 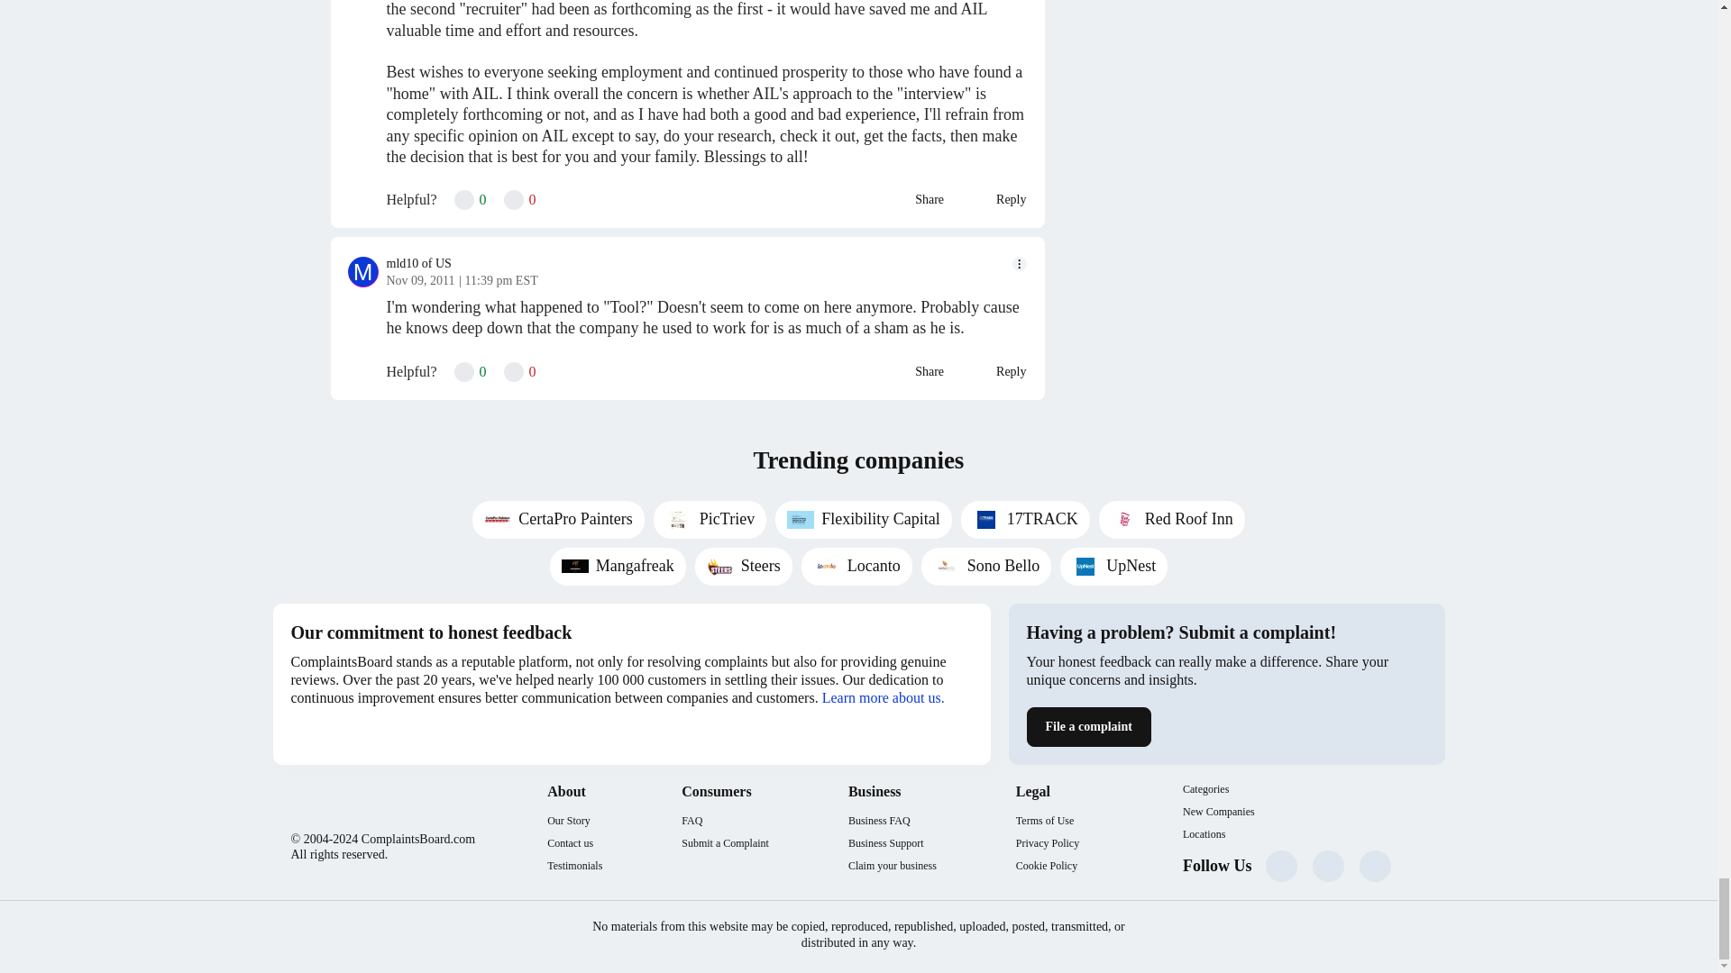 What do you see at coordinates (744, 567) in the screenshot?
I see `Steers reviews` at bounding box center [744, 567].